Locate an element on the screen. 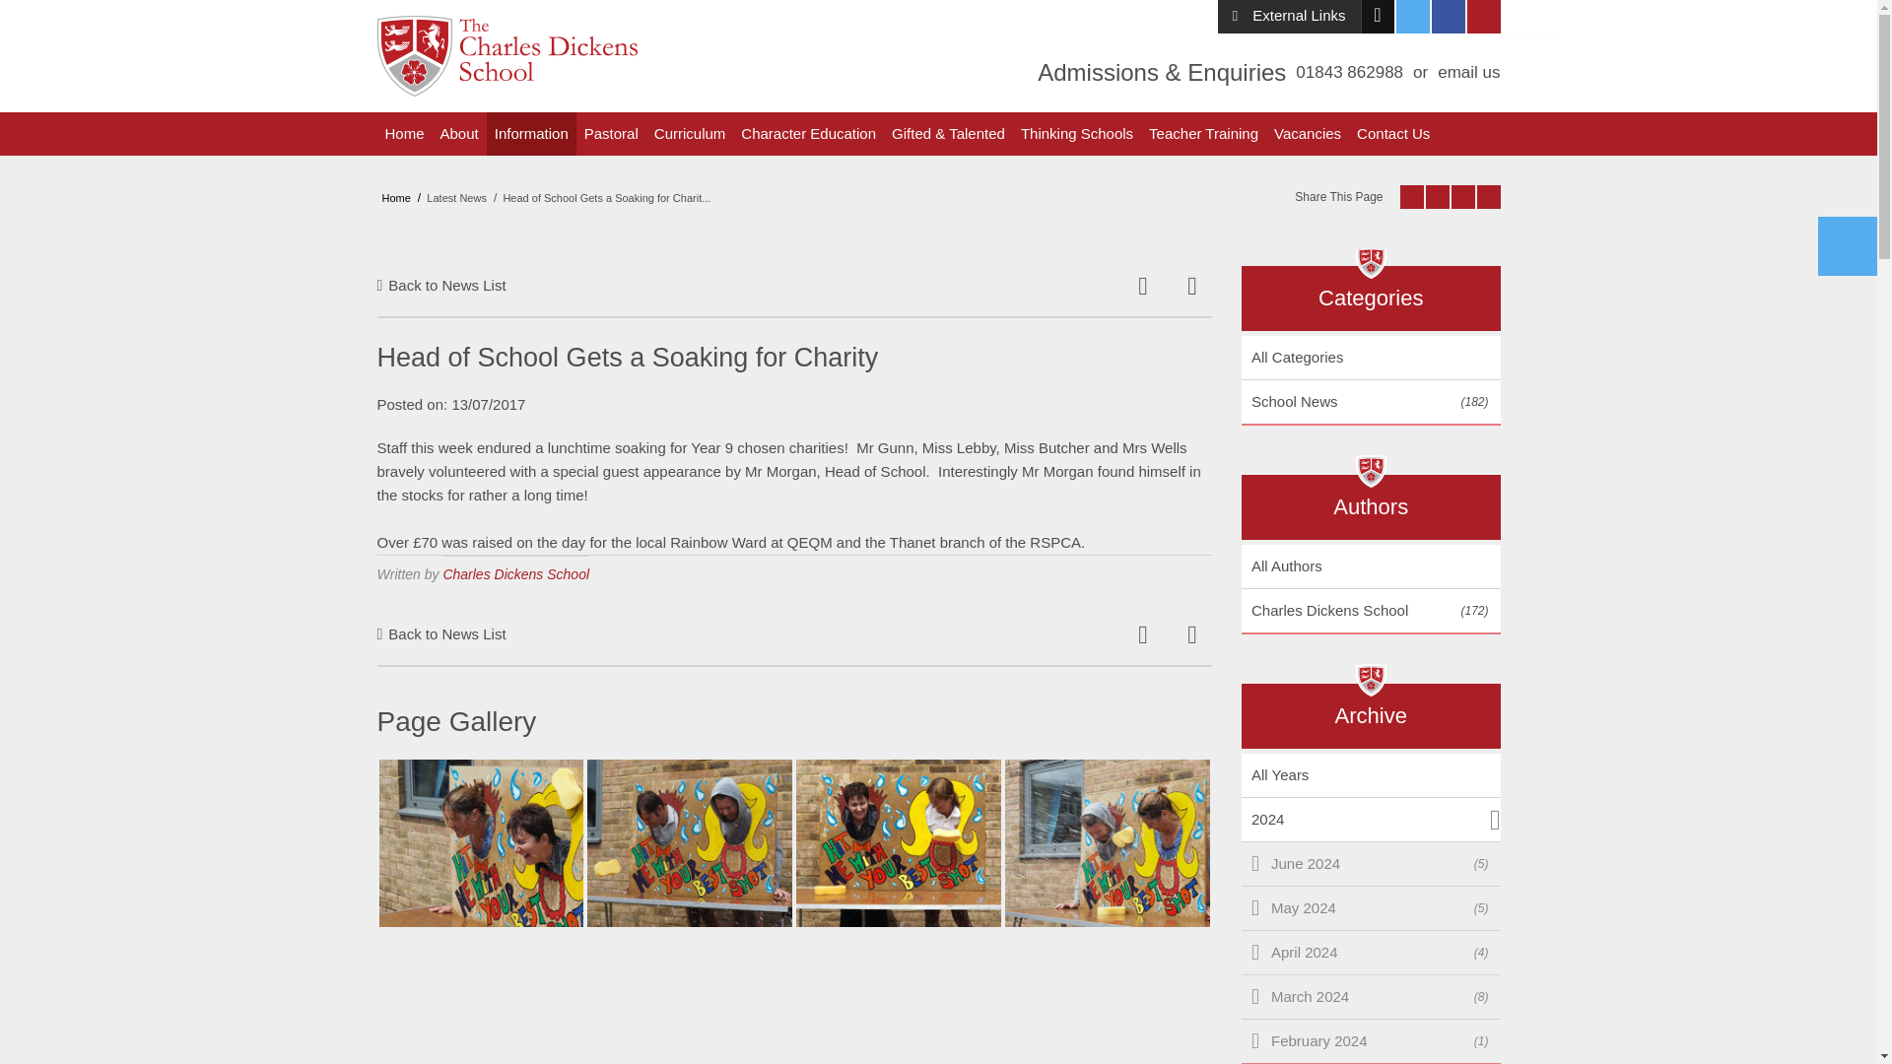 The width and height of the screenshot is (1892, 1064). Back to news is located at coordinates (440, 633).